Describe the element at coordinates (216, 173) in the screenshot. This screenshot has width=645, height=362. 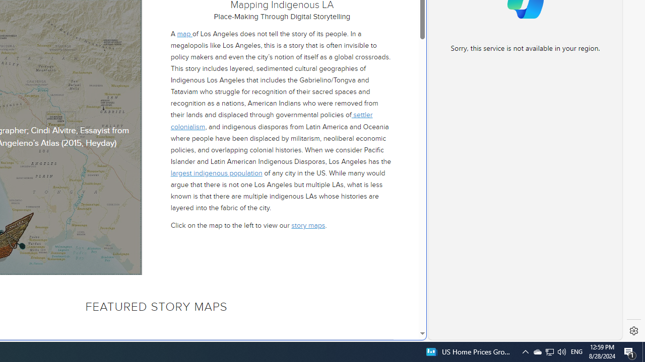
I see `largest indigenous population` at that location.